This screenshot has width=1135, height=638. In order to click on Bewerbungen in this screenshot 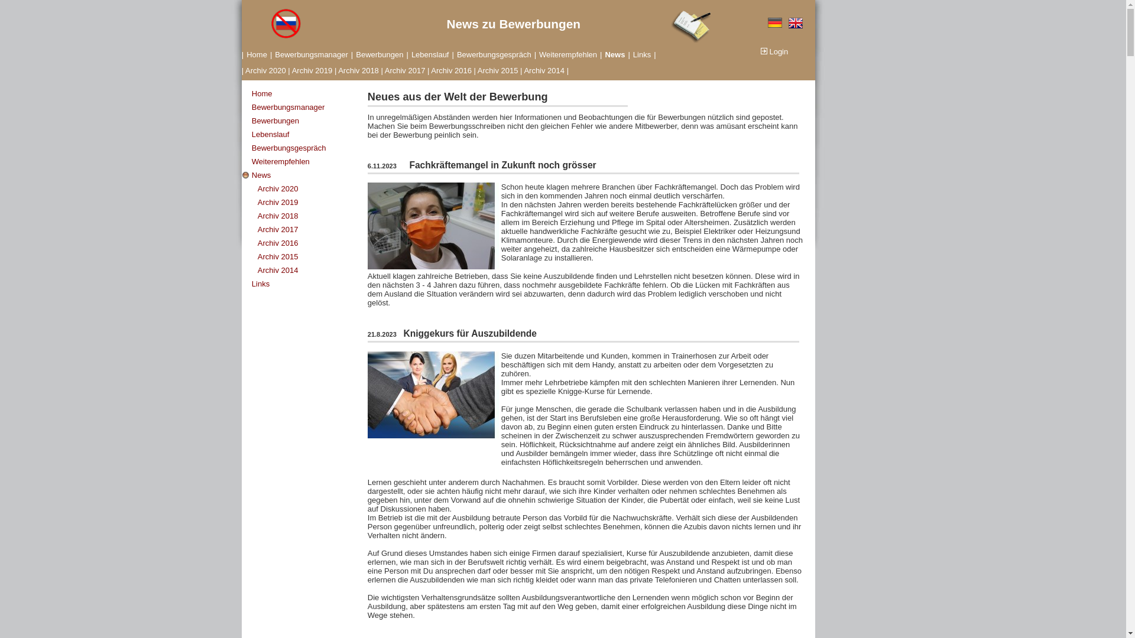, I will do `click(305, 123)`.